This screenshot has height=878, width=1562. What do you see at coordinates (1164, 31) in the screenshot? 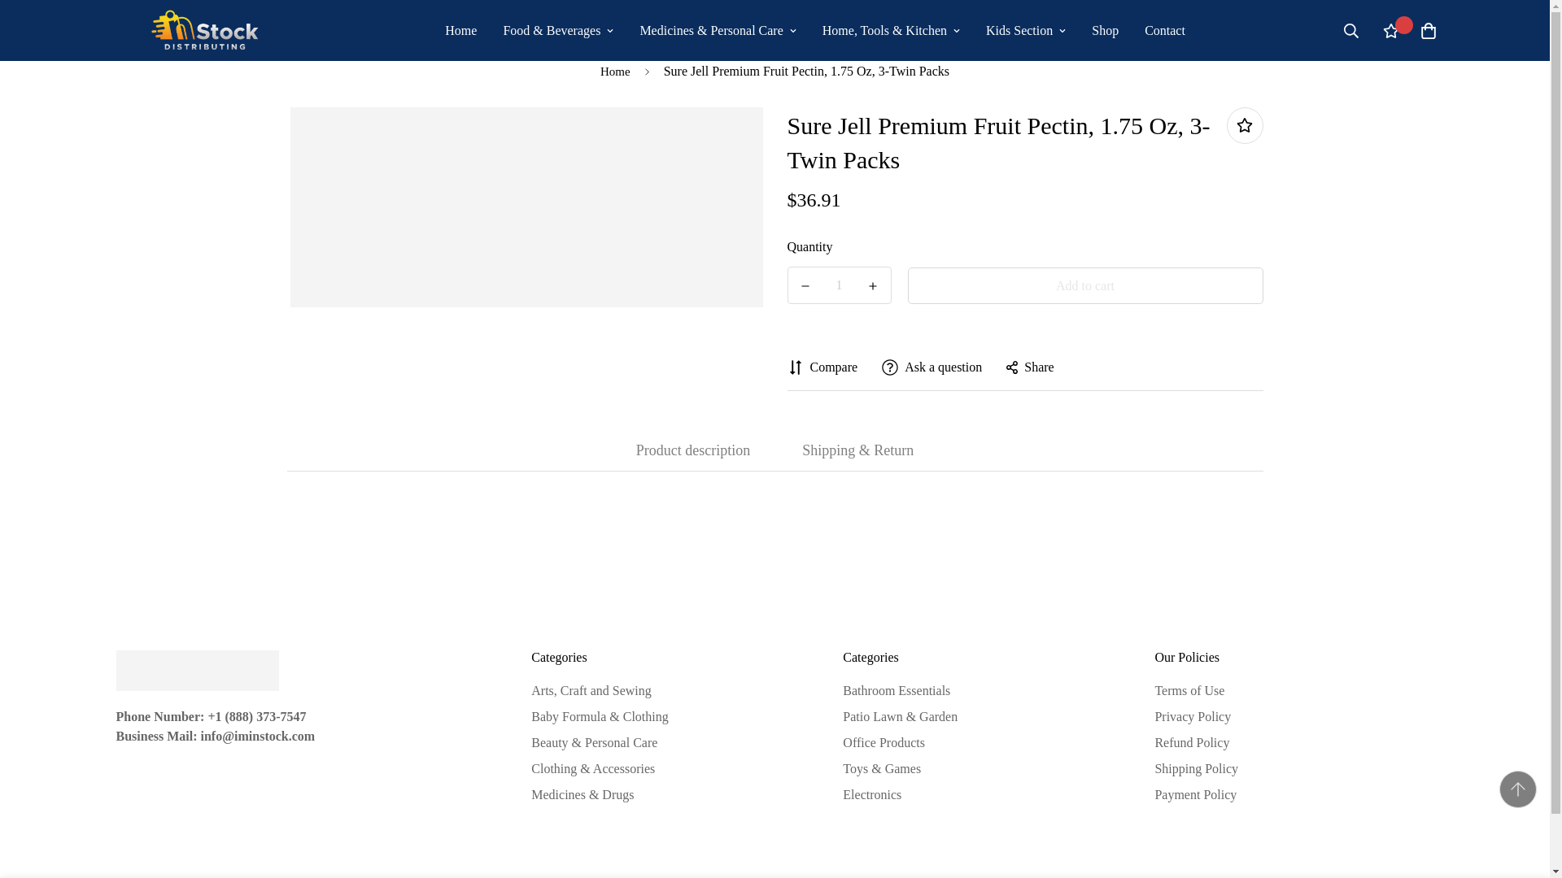
I see `Contact` at bounding box center [1164, 31].